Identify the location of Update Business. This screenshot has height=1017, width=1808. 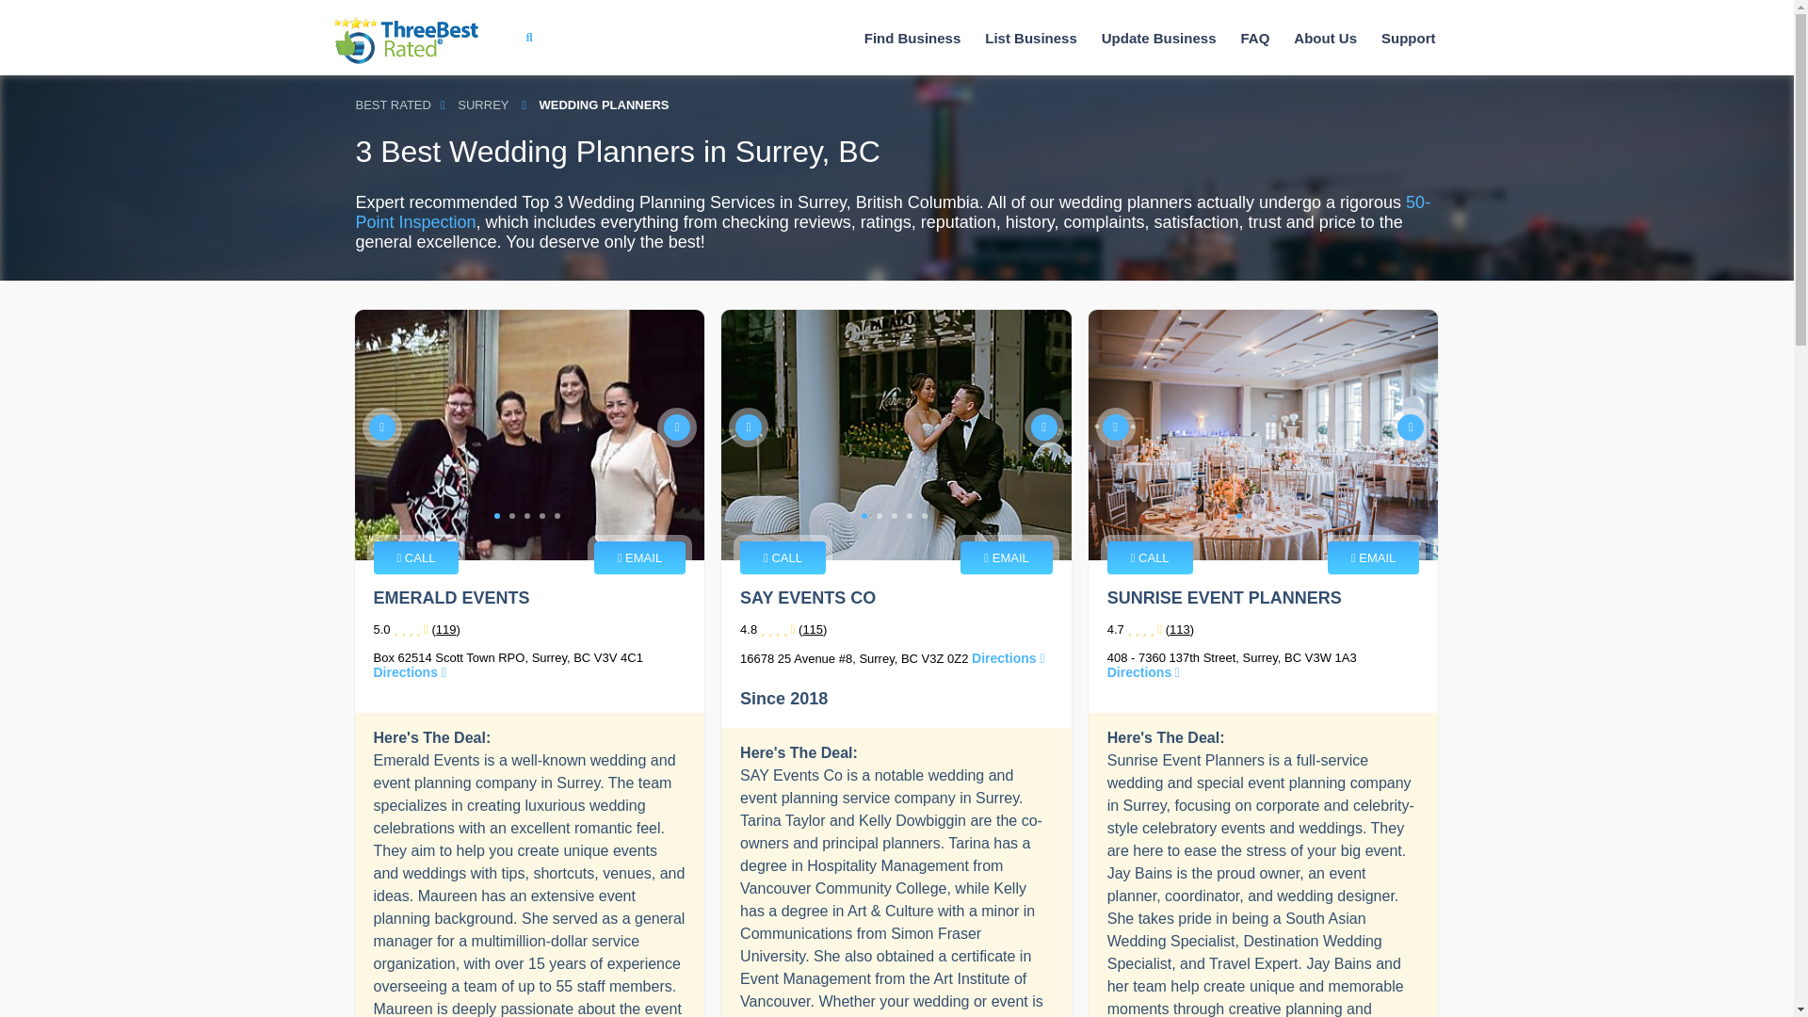
(1158, 38).